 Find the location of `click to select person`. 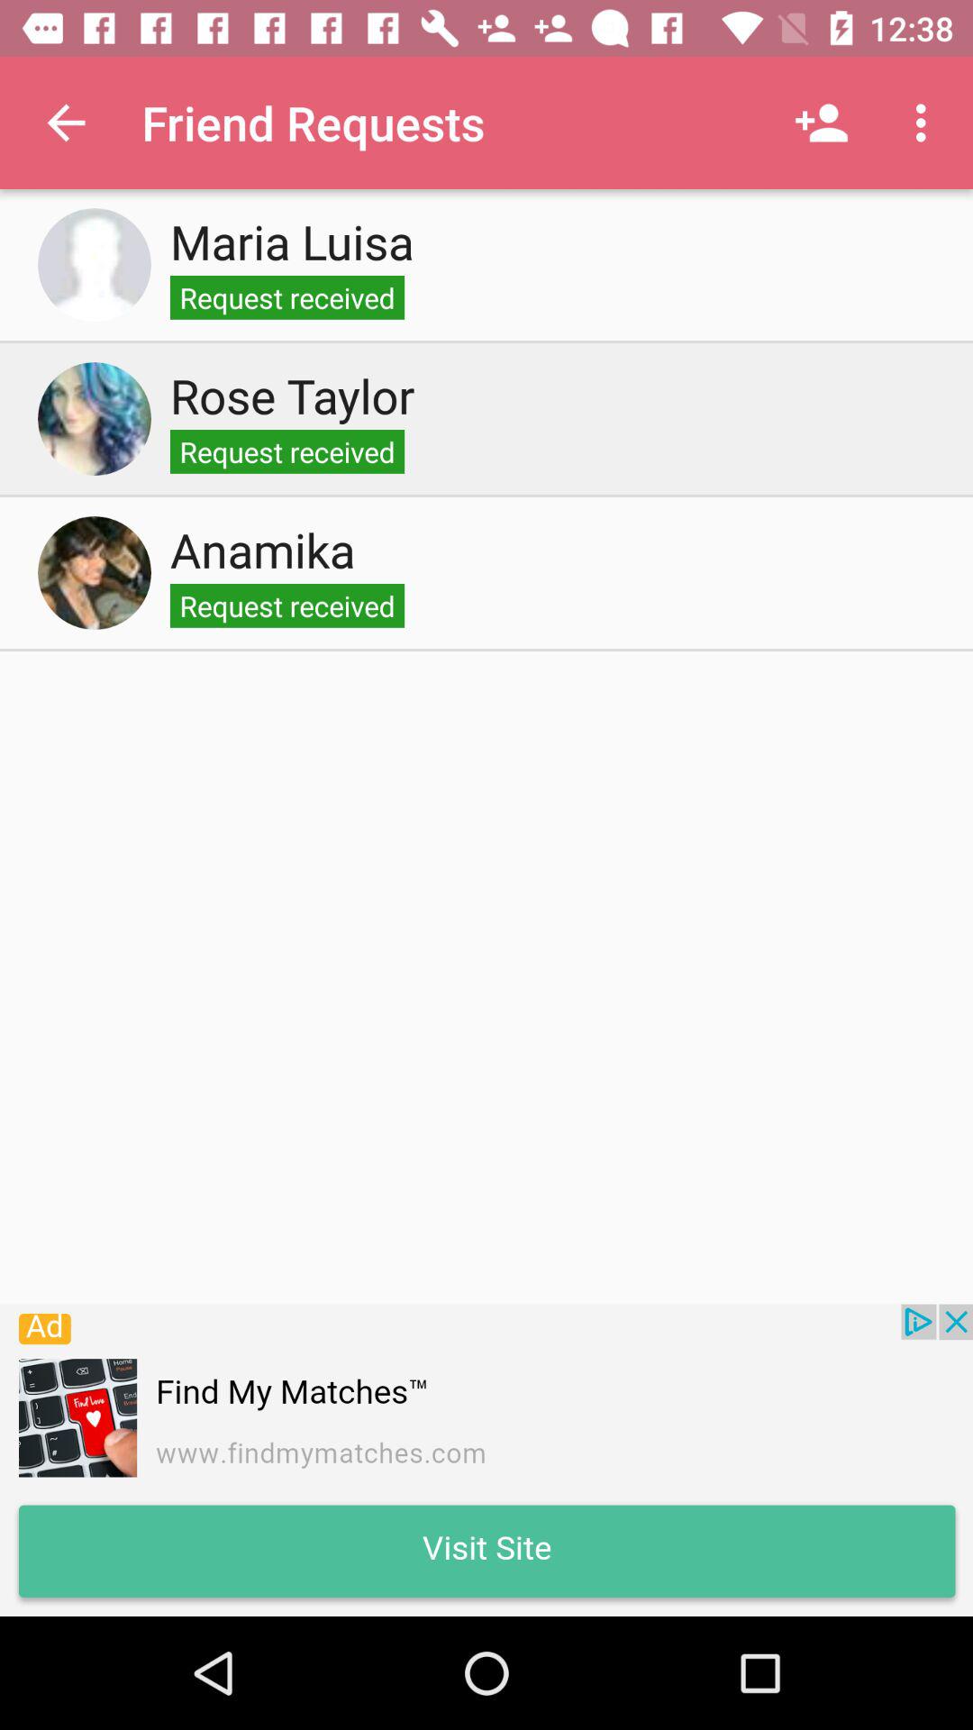

click to select person is located at coordinates (95, 573).